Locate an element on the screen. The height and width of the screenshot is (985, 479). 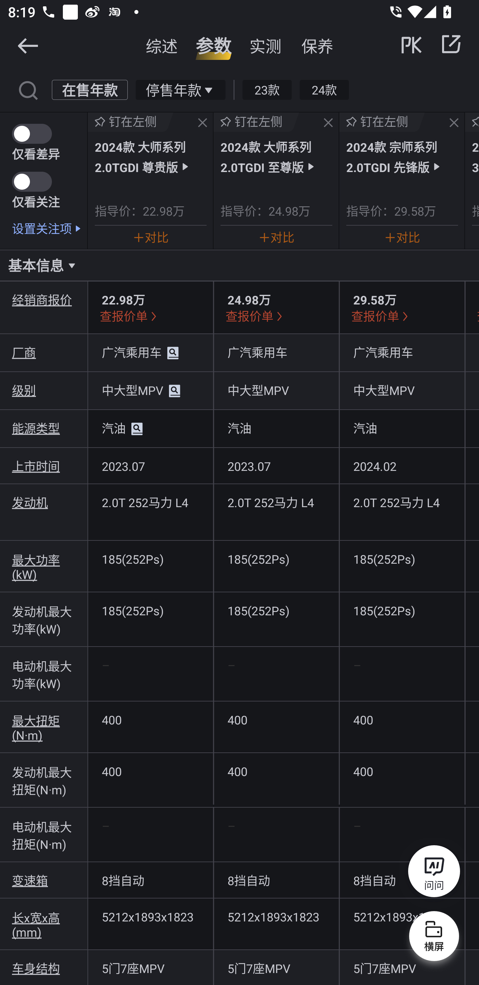
发动机最大扭矩(N·m) is located at coordinates (44, 781).